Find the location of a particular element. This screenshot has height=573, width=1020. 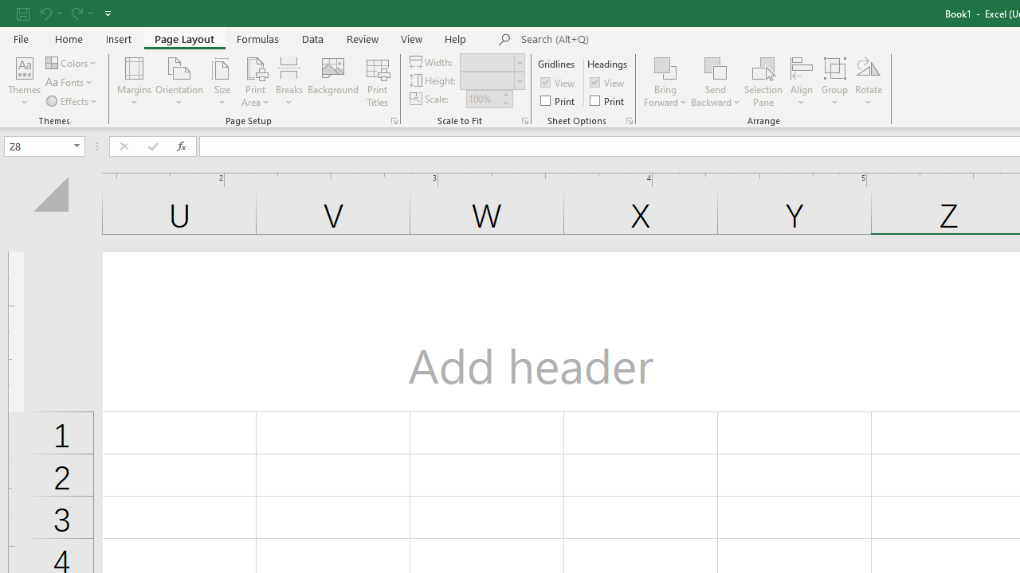

Background... is located at coordinates (333, 81).